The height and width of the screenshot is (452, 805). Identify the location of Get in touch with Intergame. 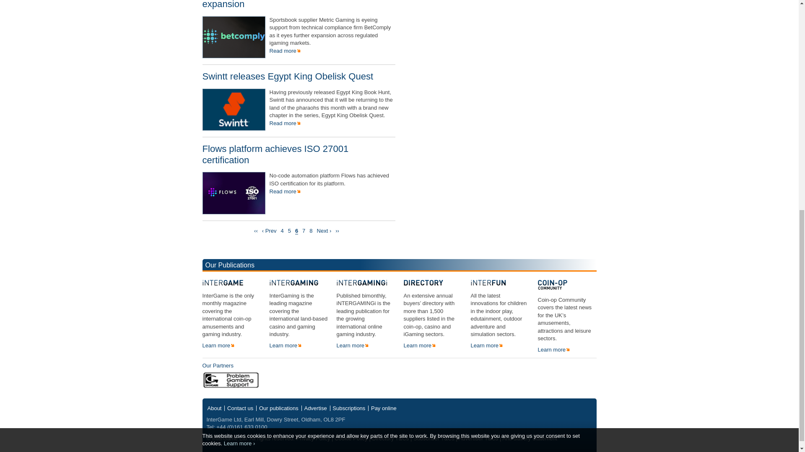
(240, 408).